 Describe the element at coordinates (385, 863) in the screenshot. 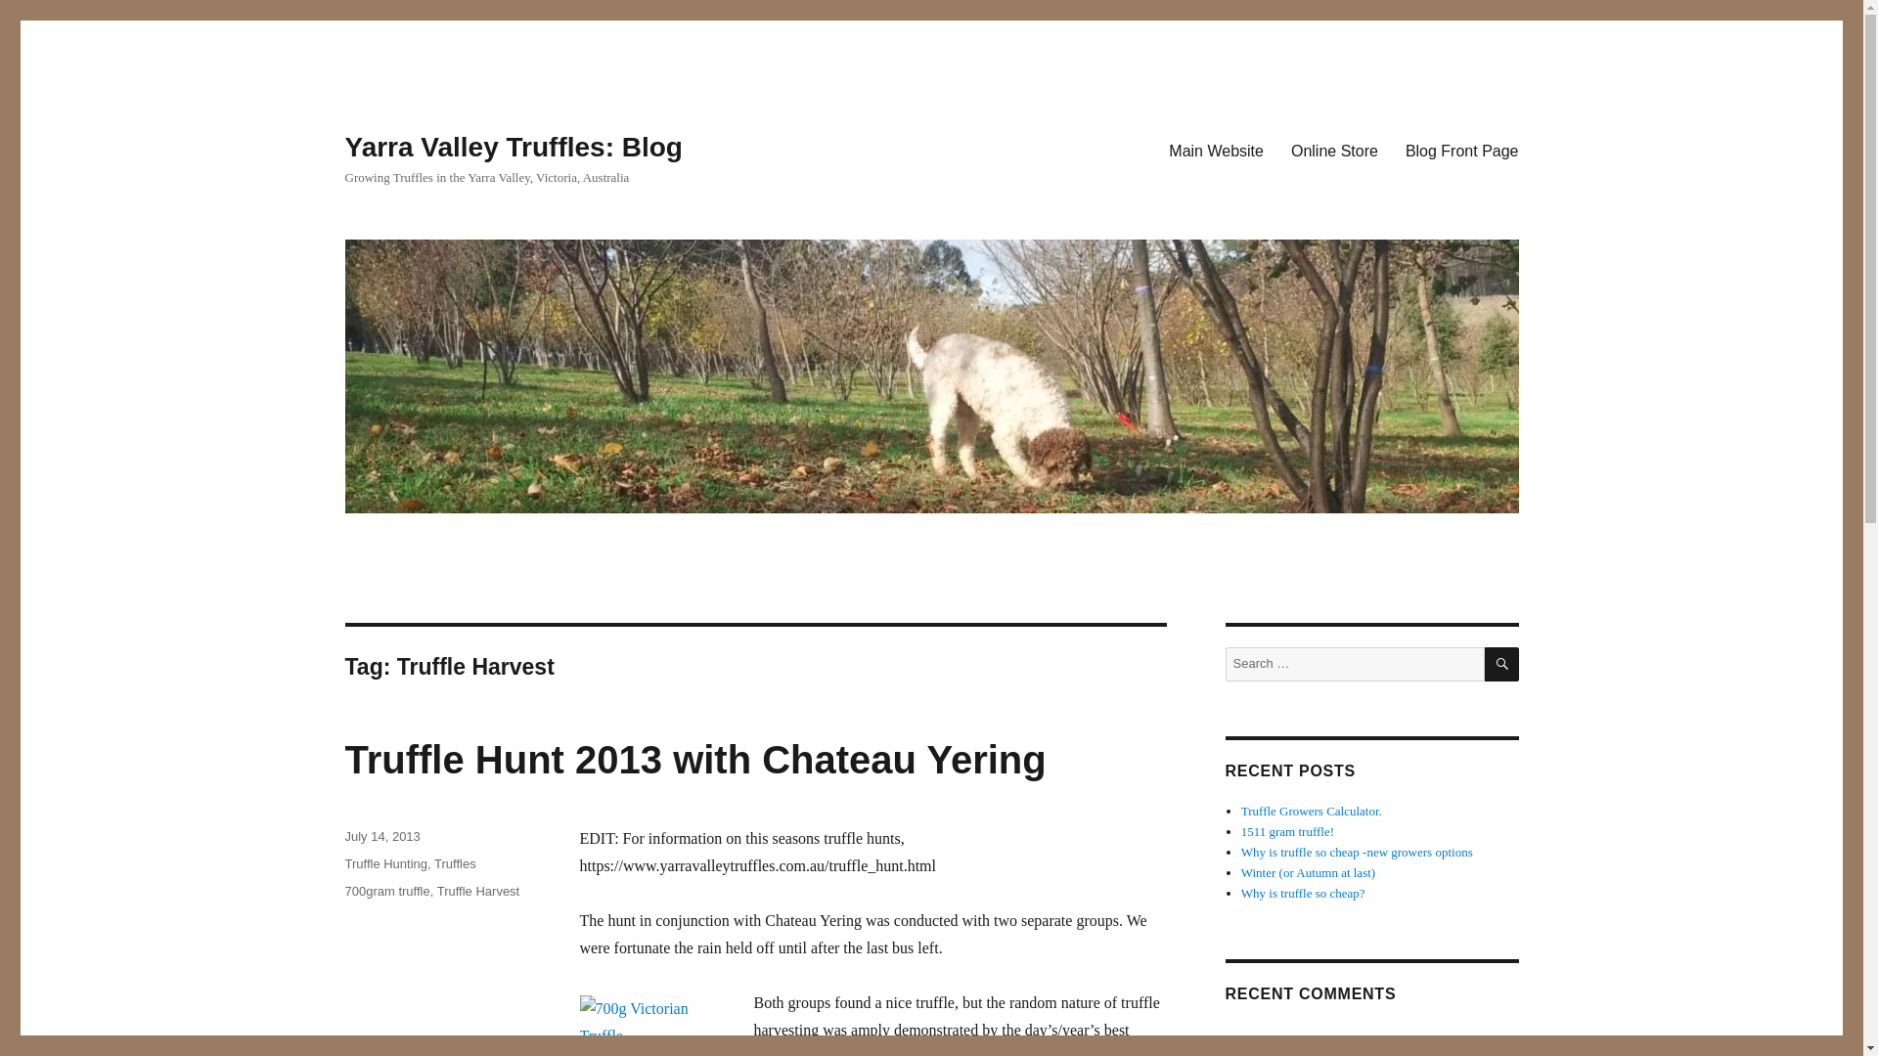

I see `Truffle Hunting` at that location.